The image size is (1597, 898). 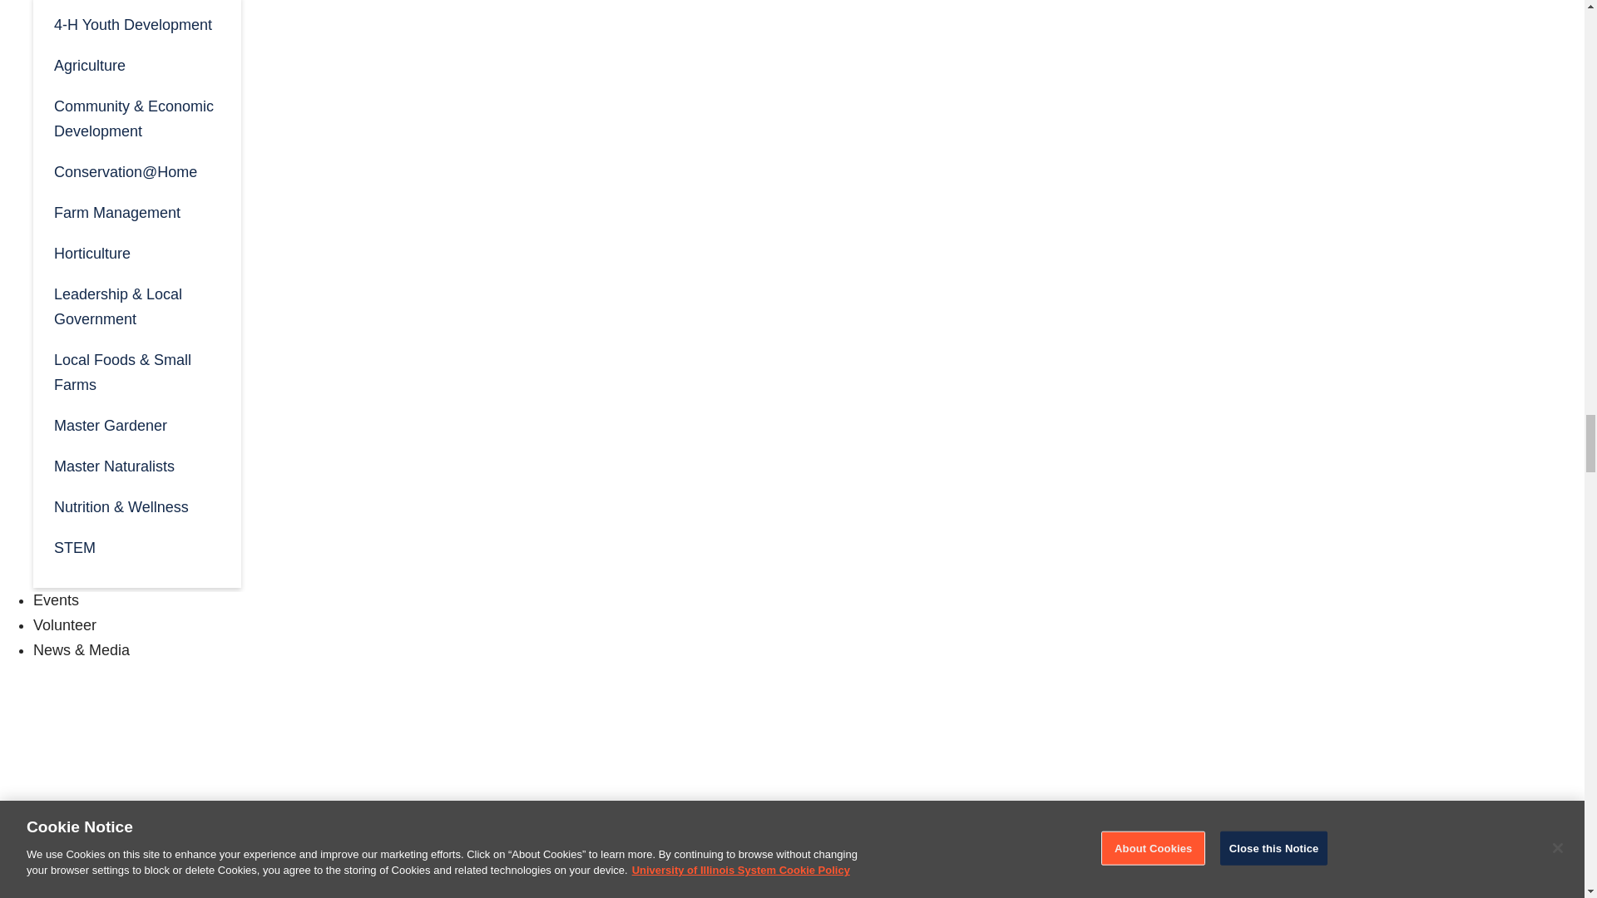 I want to click on STEM, so click(x=136, y=545).